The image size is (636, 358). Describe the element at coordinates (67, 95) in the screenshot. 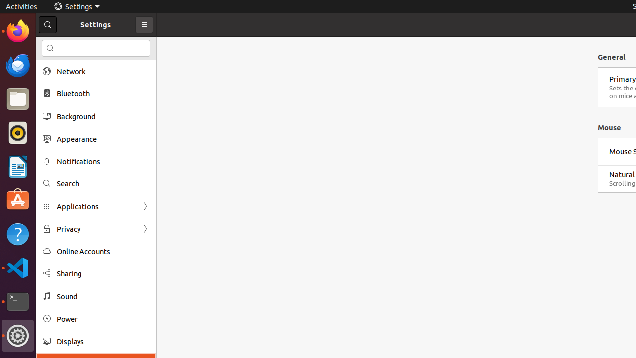

I see `Trash` at that location.